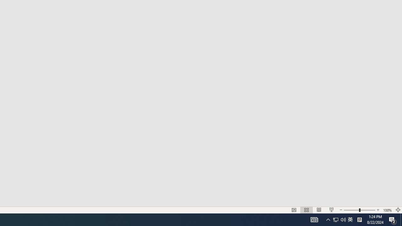 Image resolution: width=402 pixels, height=226 pixels. Describe the element at coordinates (378, 210) in the screenshot. I see `Zoom In` at that location.